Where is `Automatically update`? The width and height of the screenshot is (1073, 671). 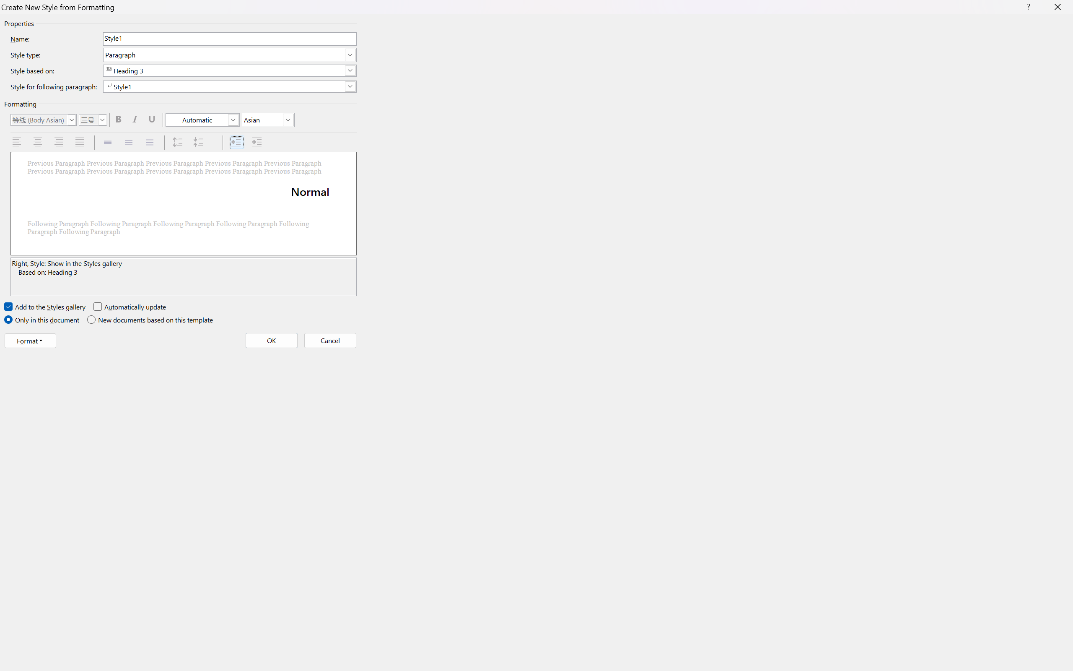
Automatically update is located at coordinates (130, 307).